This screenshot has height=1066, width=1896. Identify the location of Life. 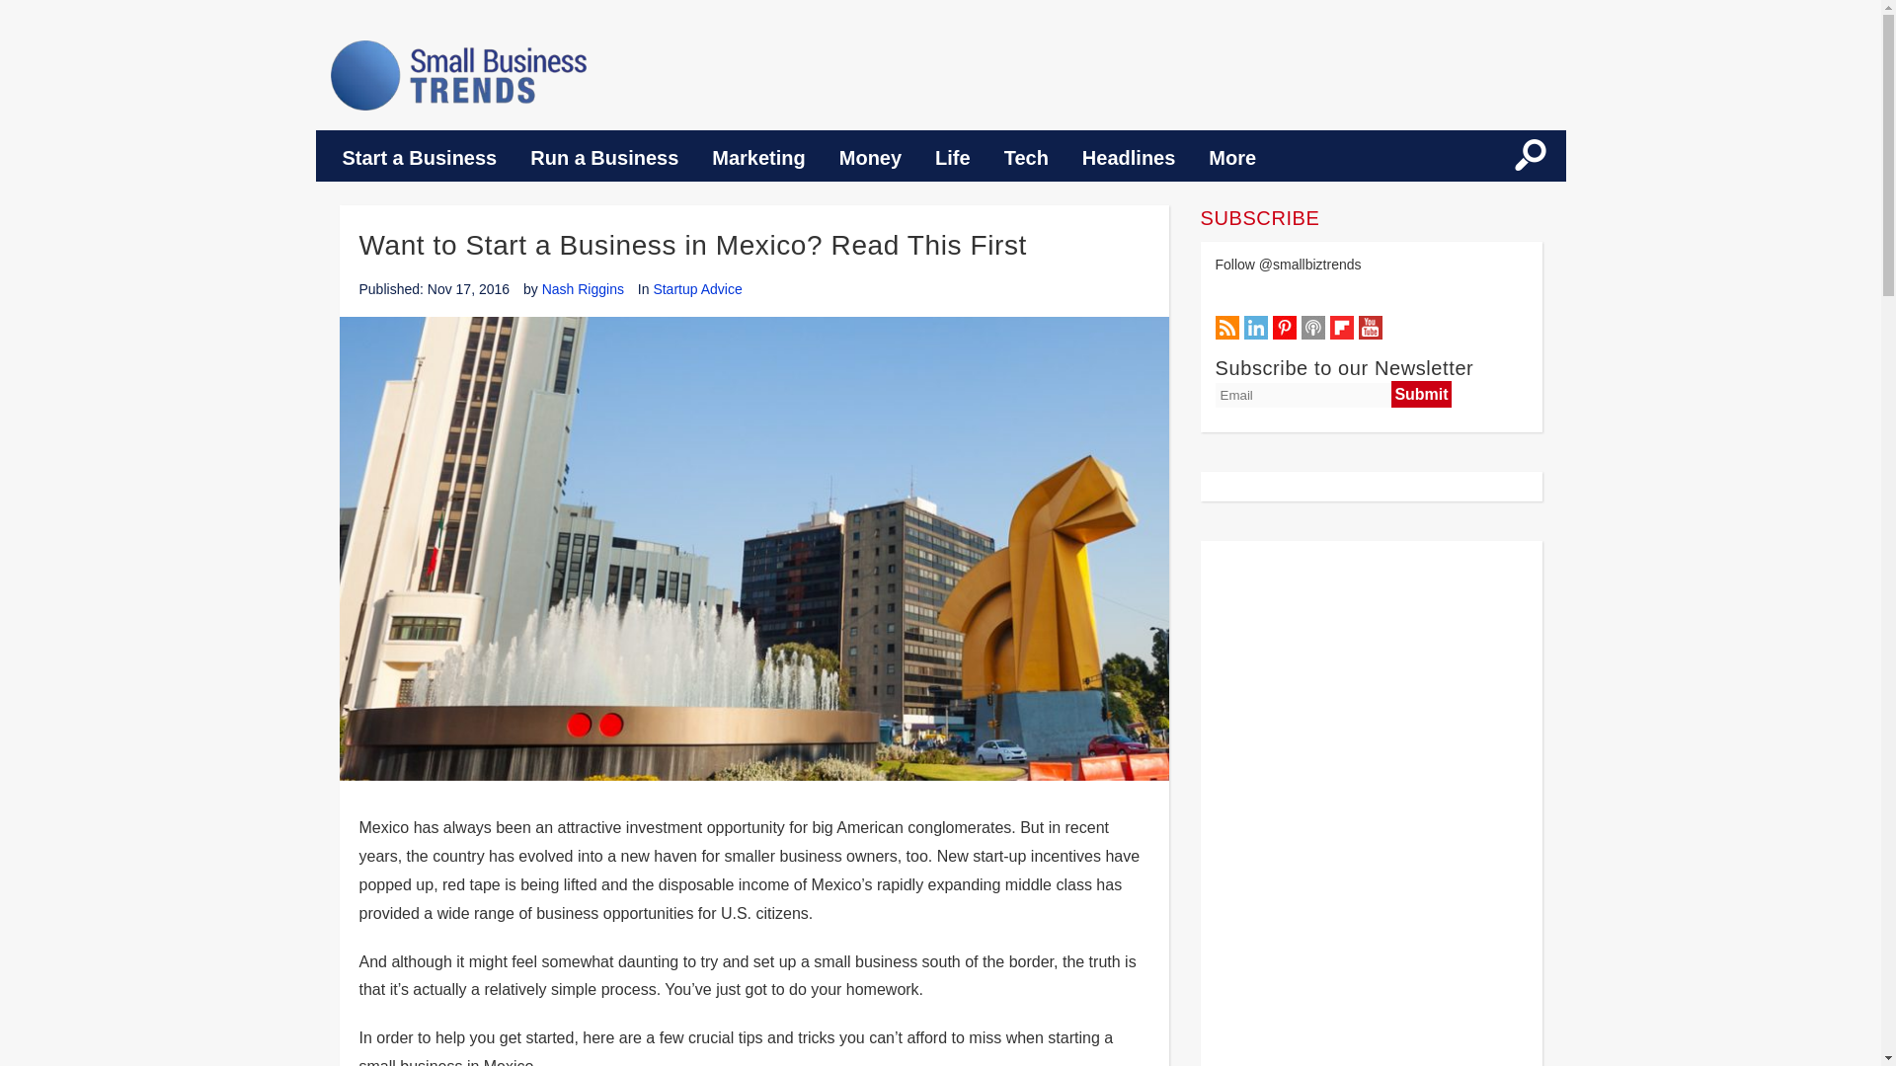
(952, 158).